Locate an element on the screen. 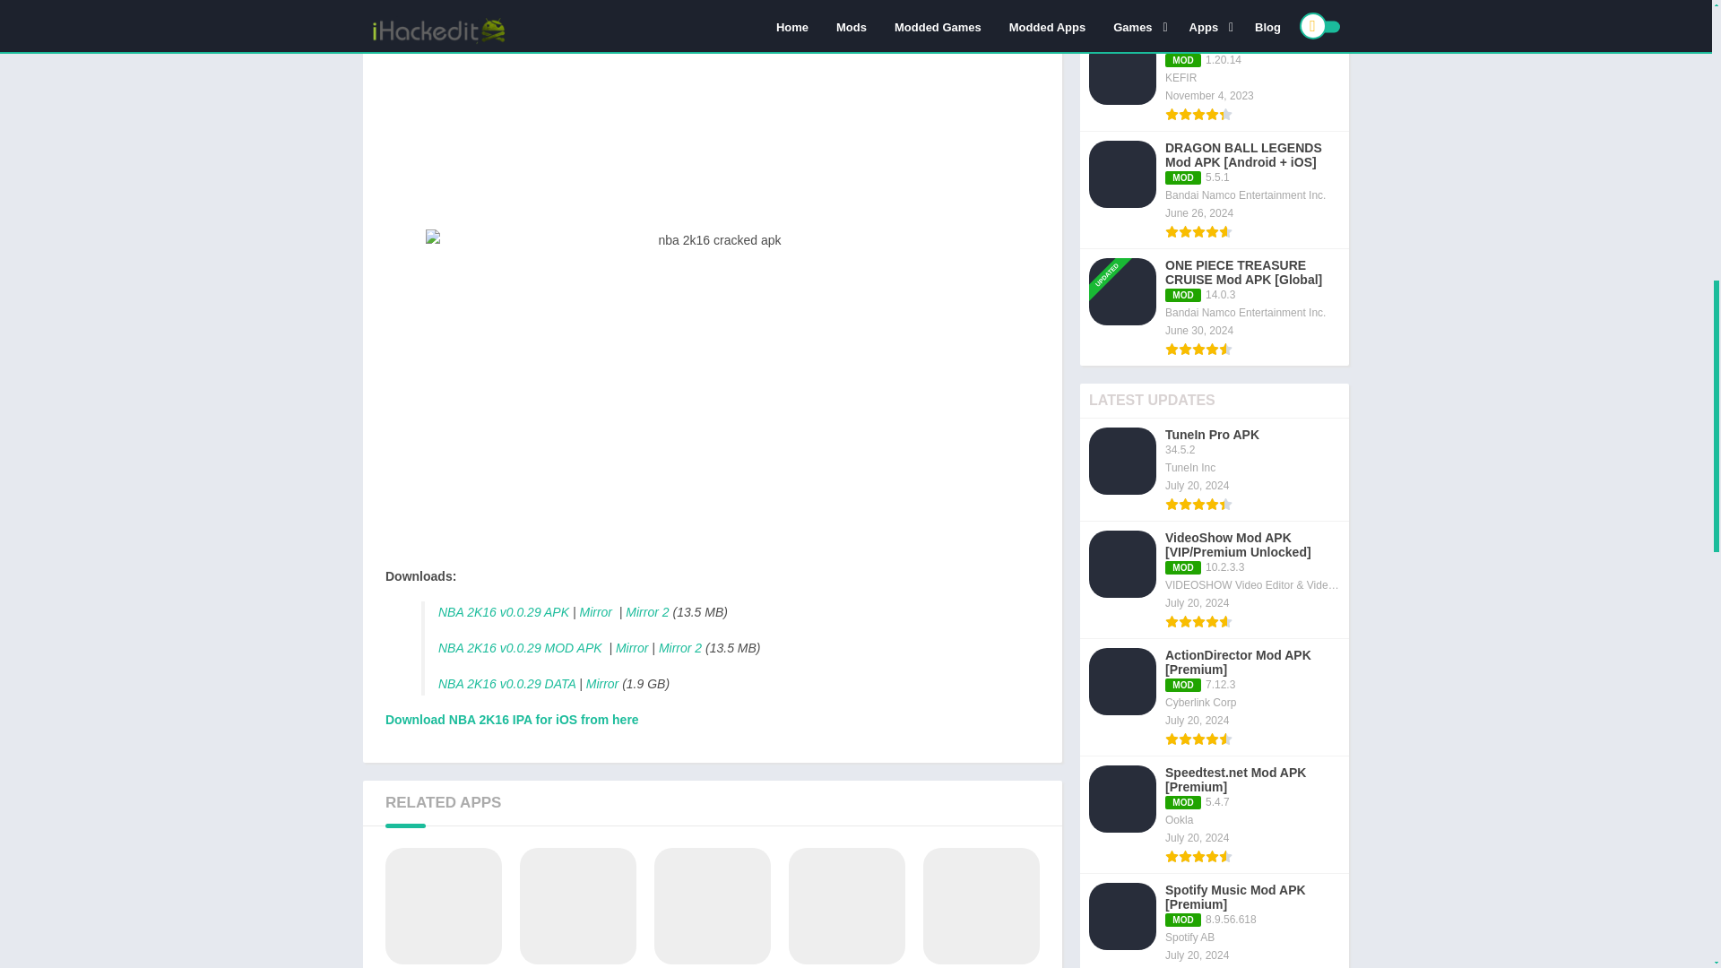 The width and height of the screenshot is (1721, 968). Updated is located at coordinates (1113, 251).